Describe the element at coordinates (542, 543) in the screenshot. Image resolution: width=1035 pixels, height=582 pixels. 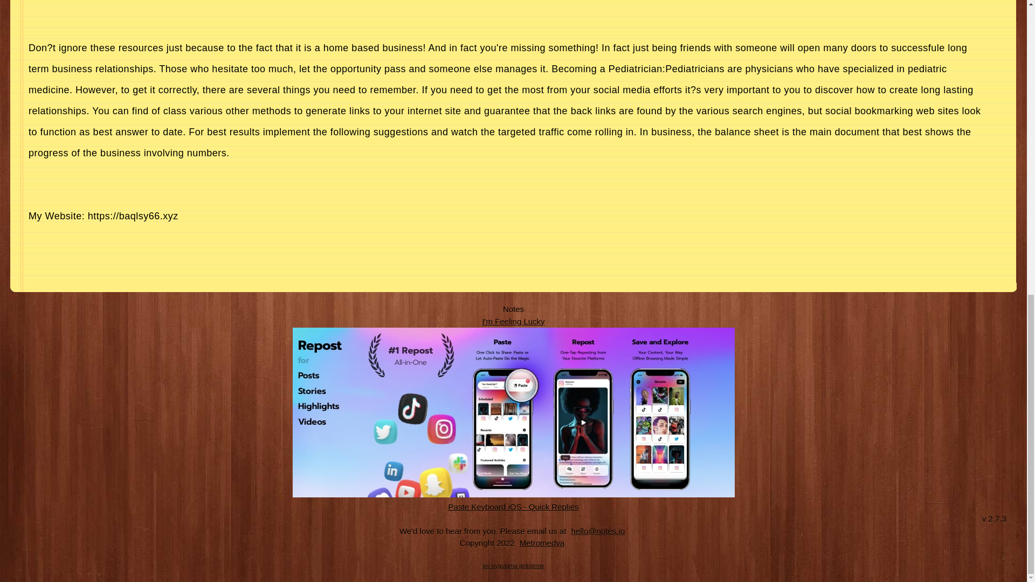
I see `Metromedya` at that location.